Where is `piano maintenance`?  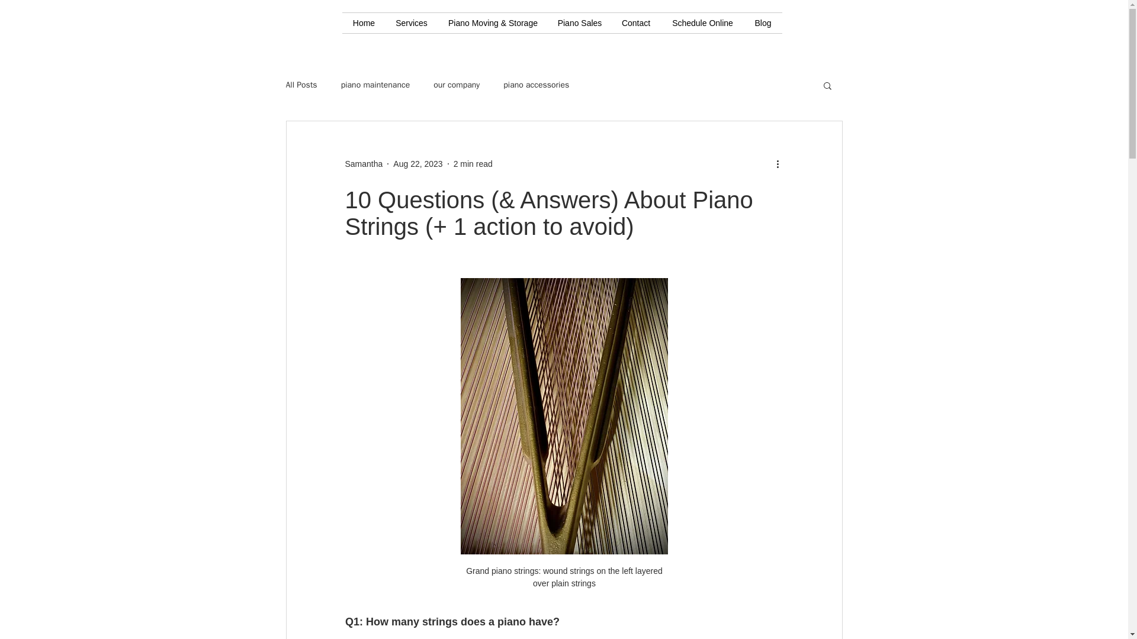
piano maintenance is located at coordinates (375, 85).